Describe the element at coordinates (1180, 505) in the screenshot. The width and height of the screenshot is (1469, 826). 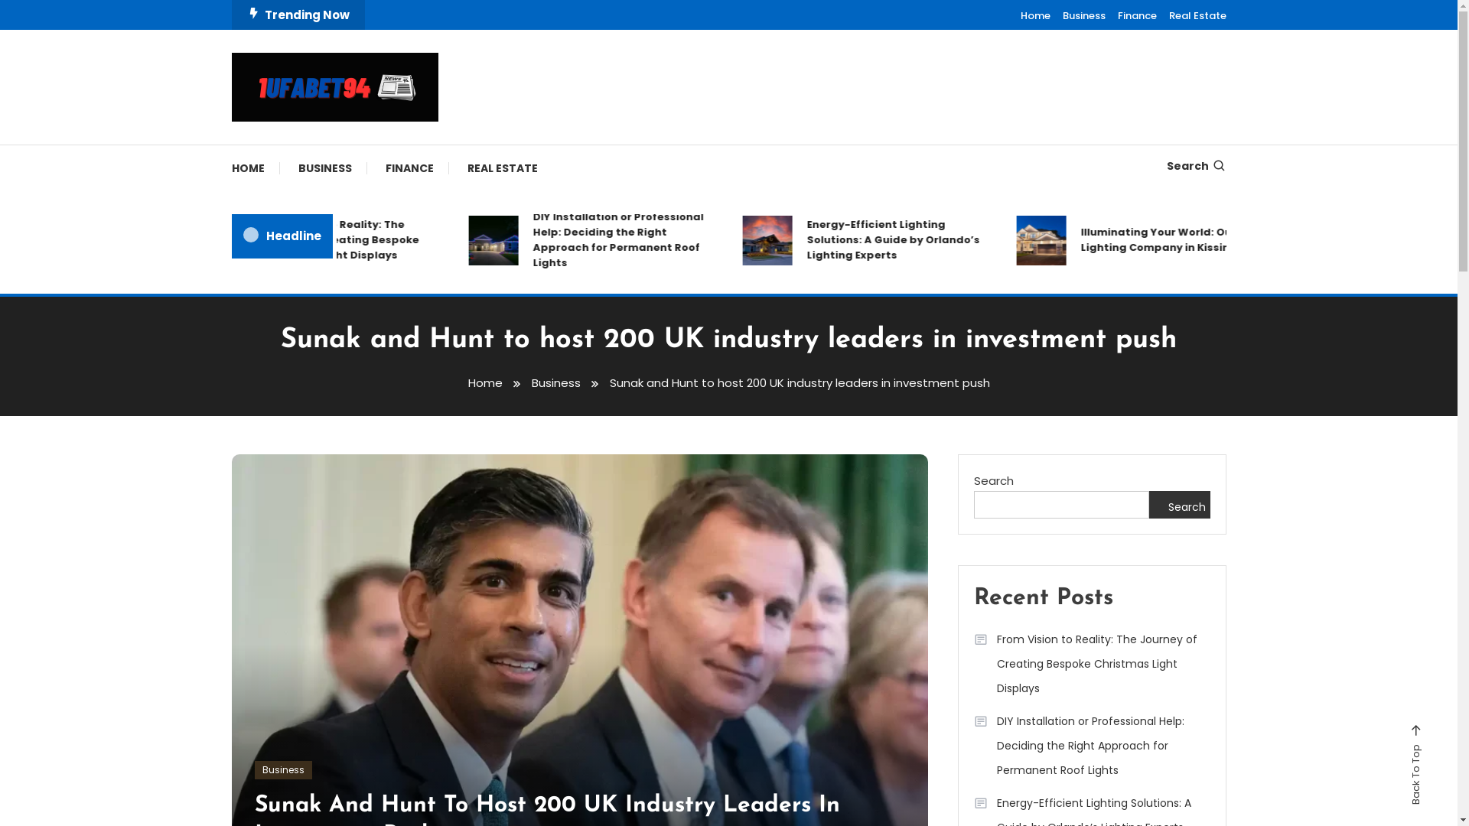
I see `Search` at that location.